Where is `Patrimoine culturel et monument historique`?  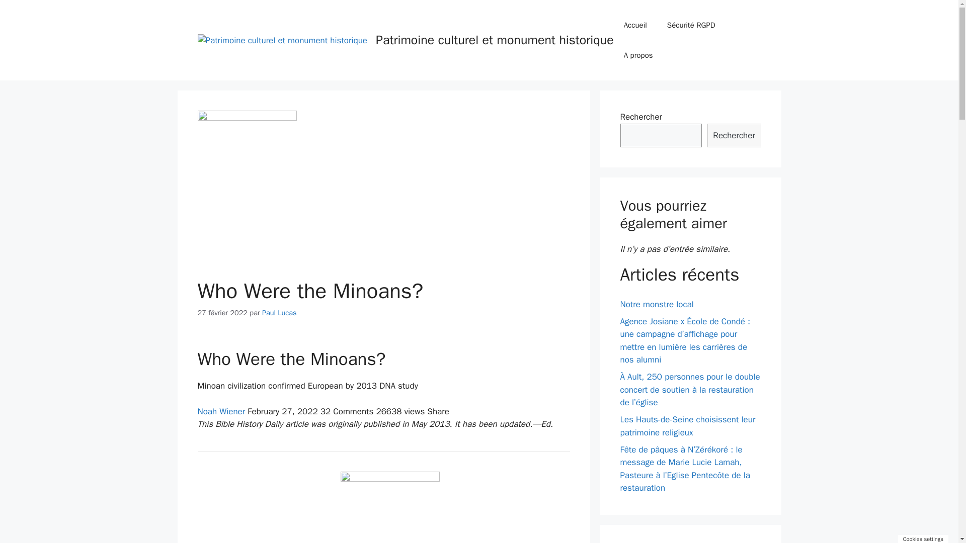 Patrimoine culturel et monument historique is located at coordinates (494, 40).